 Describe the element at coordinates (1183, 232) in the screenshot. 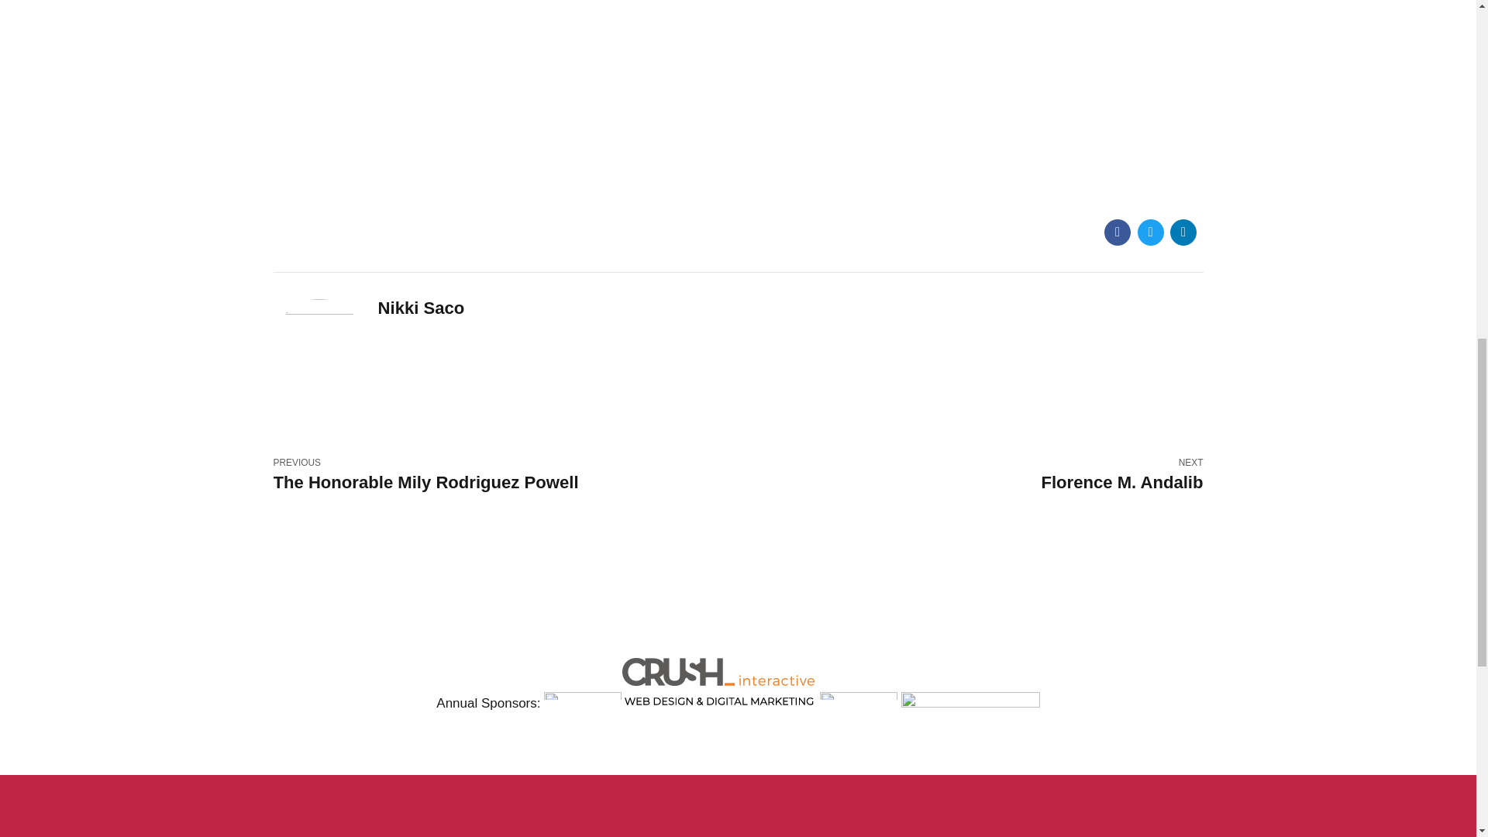

I see `YouTube video player` at that location.